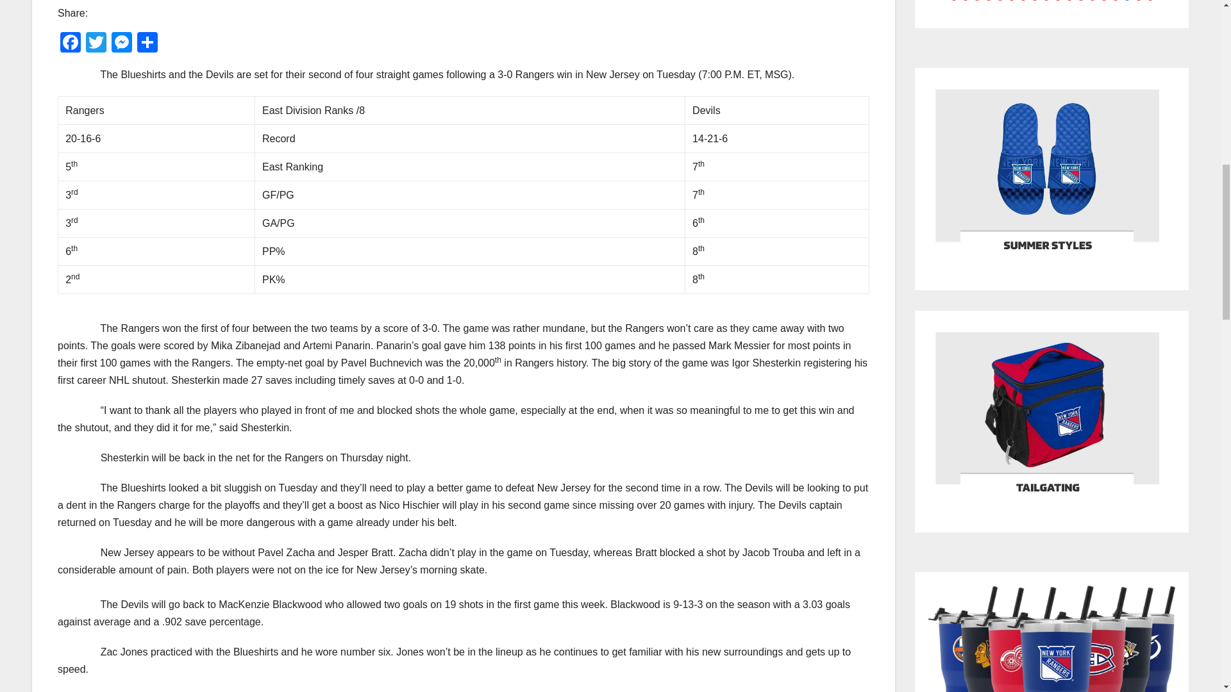 This screenshot has height=692, width=1231. Describe the element at coordinates (71, 44) in the screenshot. I see `Facebook` at that location.